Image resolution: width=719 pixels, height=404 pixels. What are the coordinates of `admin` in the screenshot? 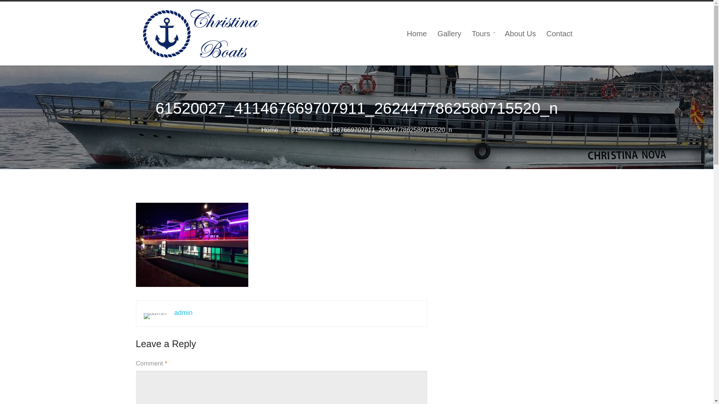 It's located at (183, 313).